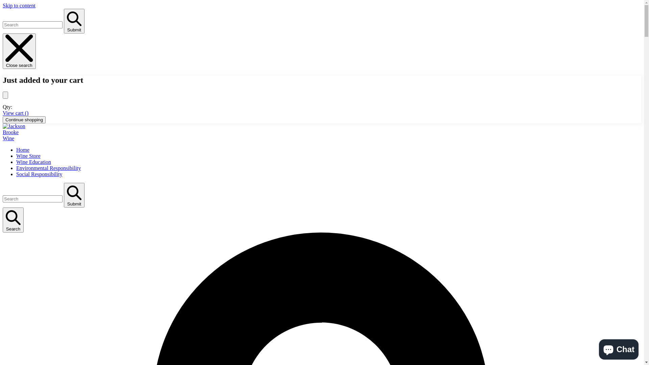 The width and height of the screenshot is (649, 365). What do you see at coordinates (74, 195) in the screenshot?
I see `Submit` at bounding box center [74, 195].